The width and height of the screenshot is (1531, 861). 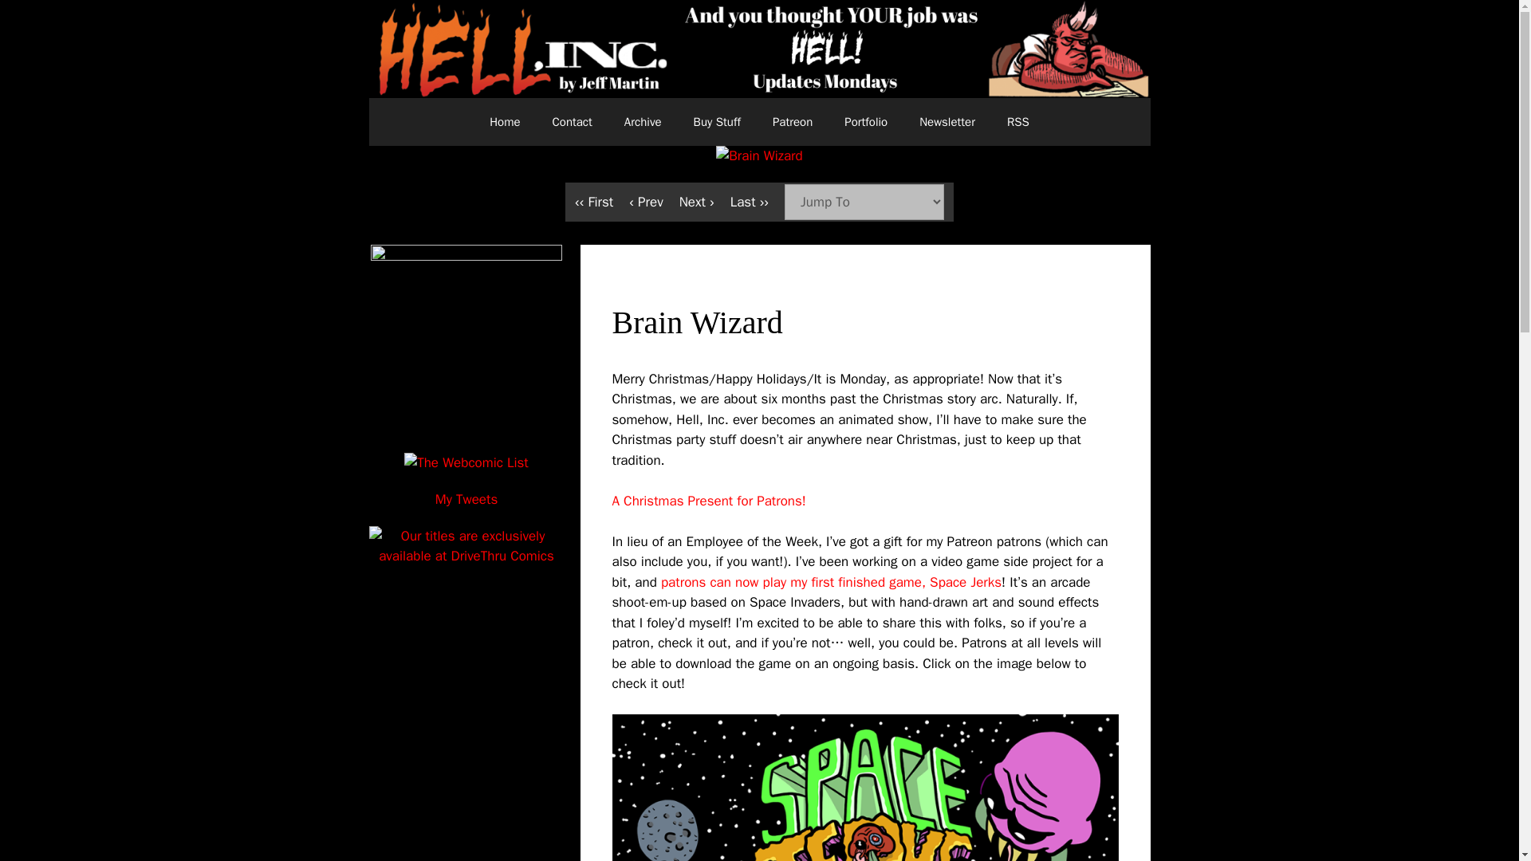 I want to click on Home, so click(x=504, y=121).